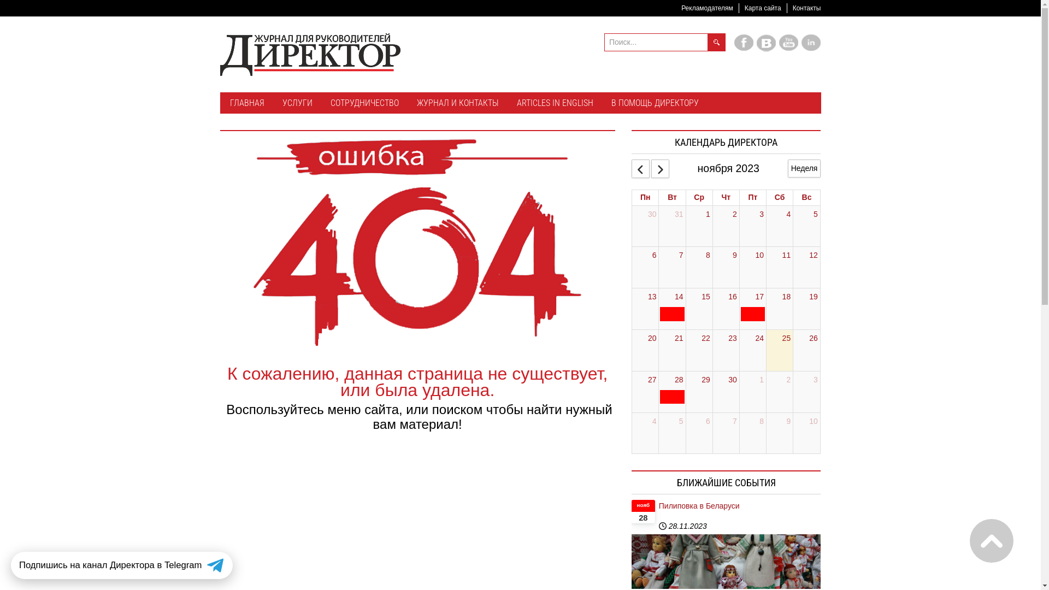 This screenshot has height=590, width=1049. Describe the element at coordinates (787, 339) in the screenshot. I see `25` at that location.